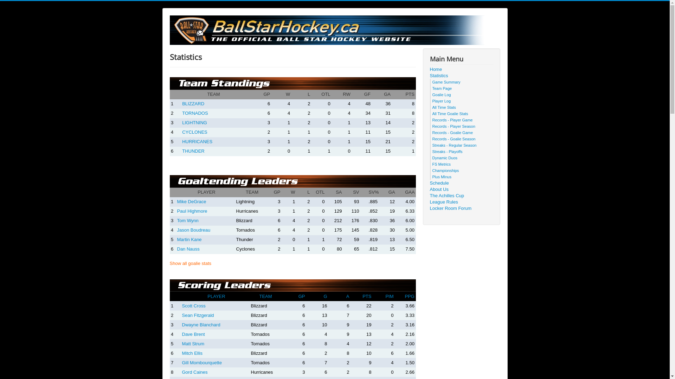 This screenshot has width=675, height=379. I want to click on Team Page, so click(442, 88).